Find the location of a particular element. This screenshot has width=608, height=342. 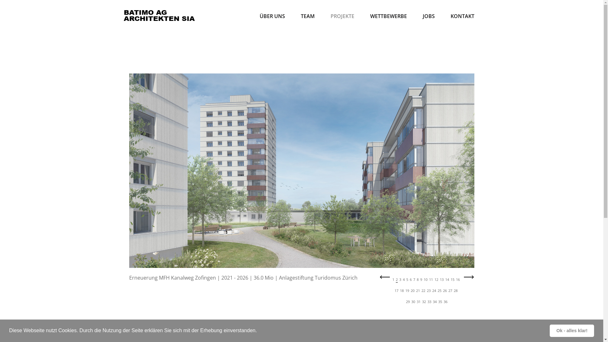

31 is located at coordinates (419, 302).